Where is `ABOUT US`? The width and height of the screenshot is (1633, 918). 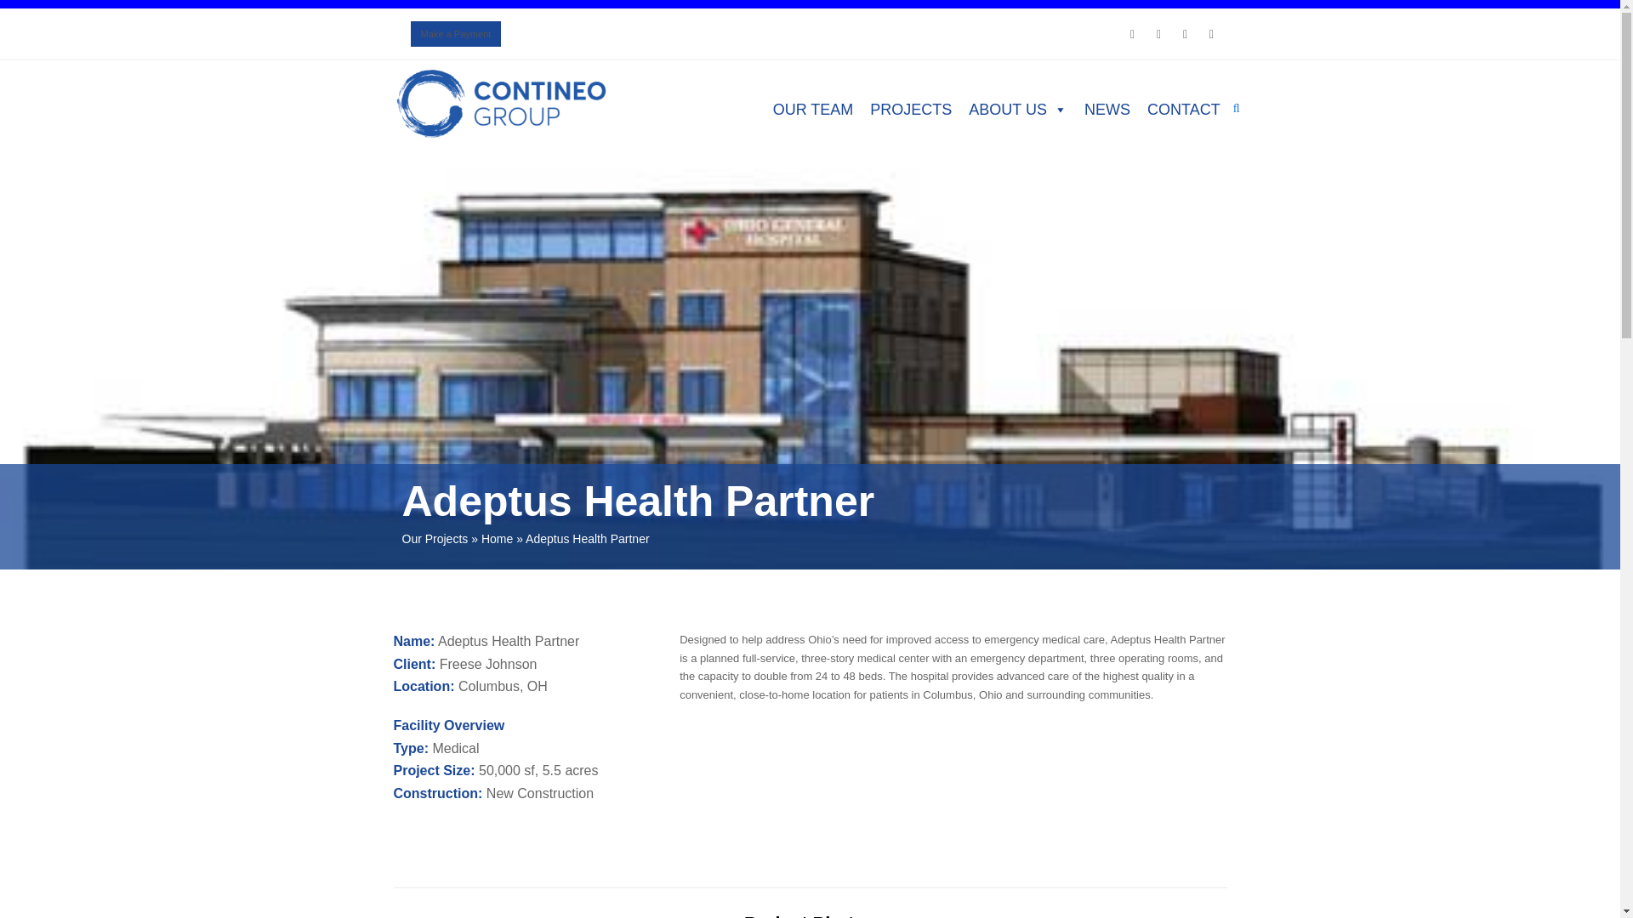 ABOUT US is located at coordinates (1017, 110).